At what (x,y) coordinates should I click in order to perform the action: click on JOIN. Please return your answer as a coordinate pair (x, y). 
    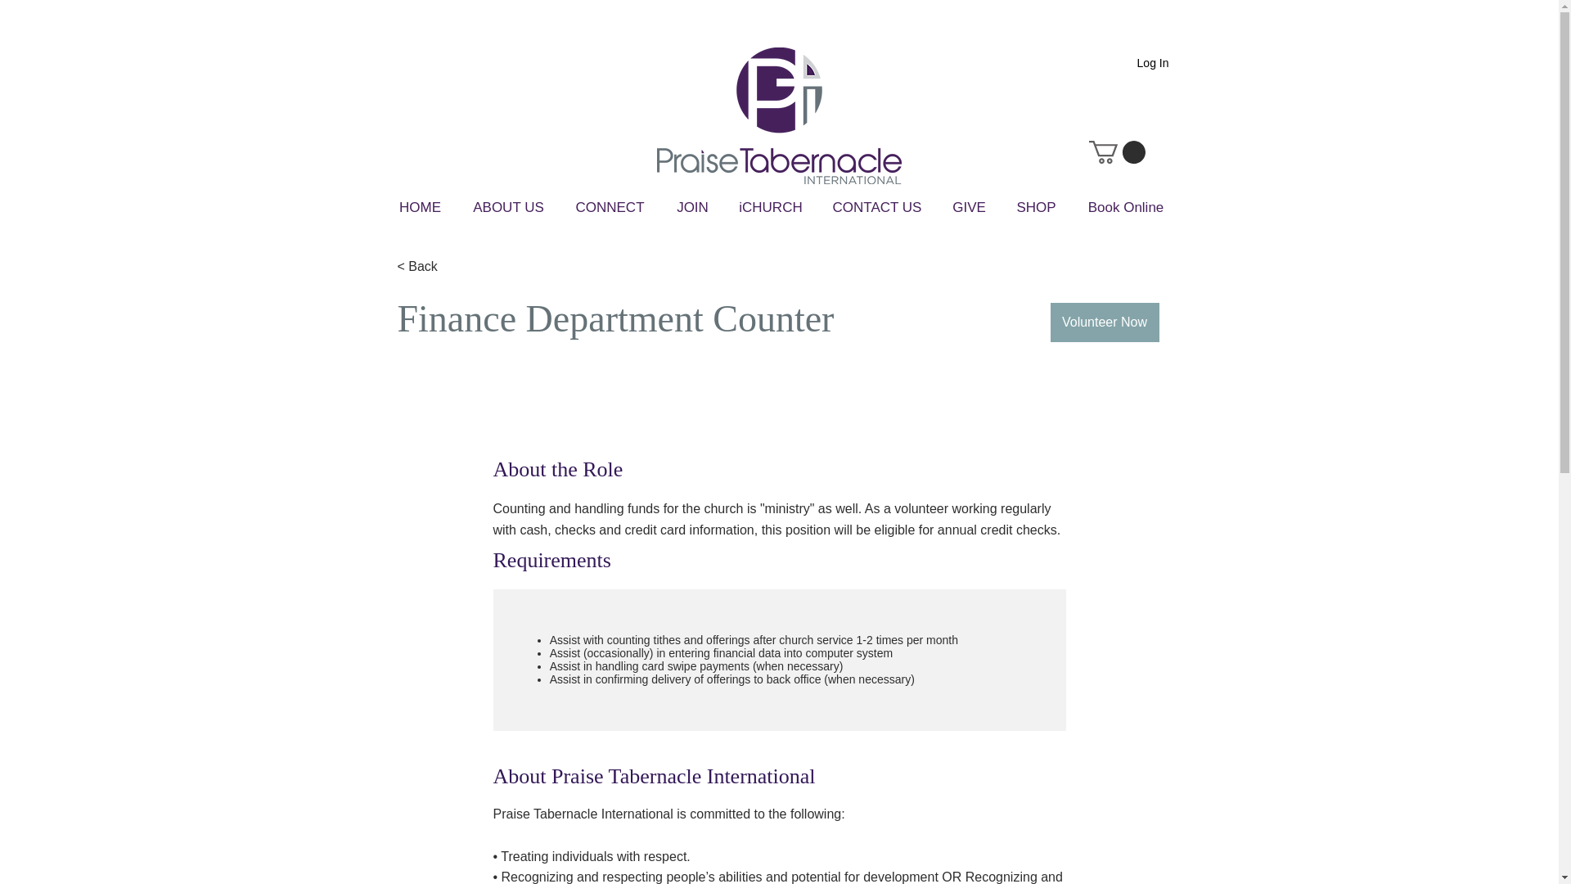
    Looking at the image, I should click on (692, 207).